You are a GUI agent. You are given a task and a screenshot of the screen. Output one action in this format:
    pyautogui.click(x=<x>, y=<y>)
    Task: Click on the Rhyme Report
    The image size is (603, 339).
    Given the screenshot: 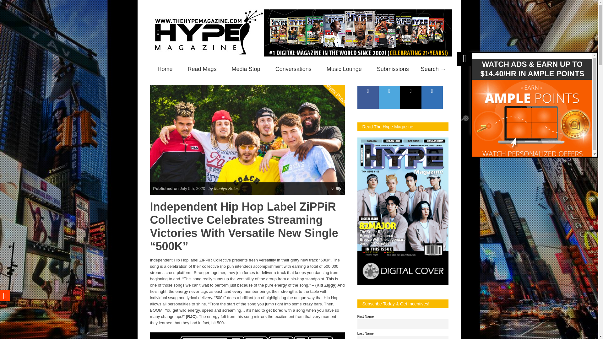 What is the action you would take?
    pyautogui.click(x=343, y=68)
    